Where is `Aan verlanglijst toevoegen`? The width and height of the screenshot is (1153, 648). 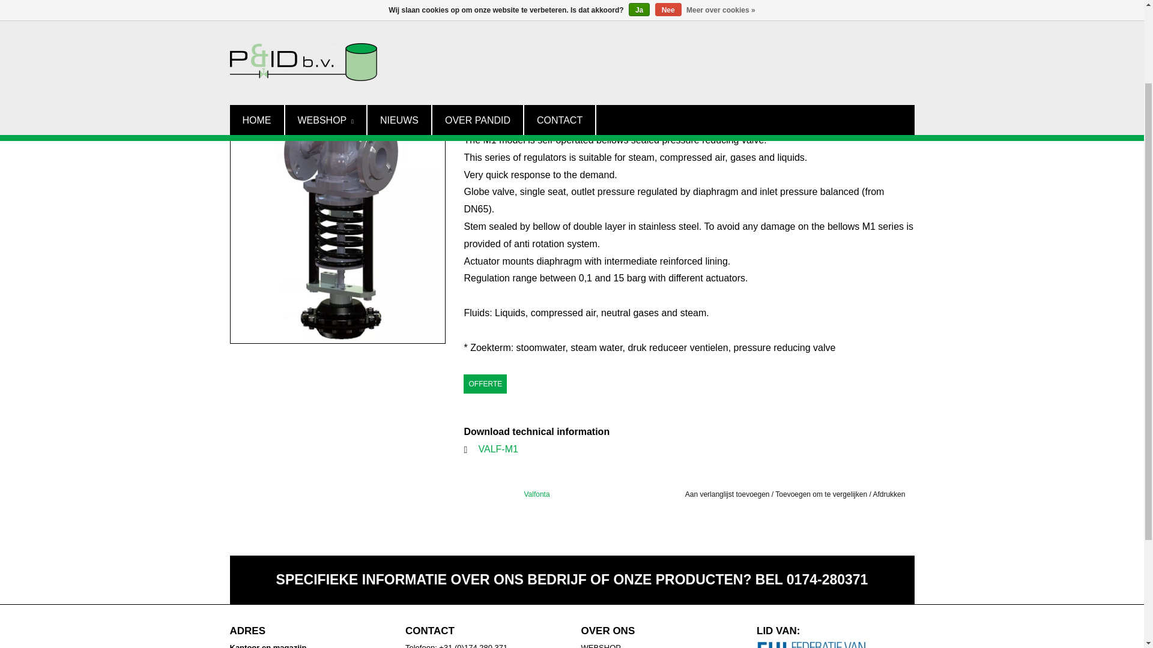
Aan verlanglijst toevoegen is located at coordinates (727, 494).